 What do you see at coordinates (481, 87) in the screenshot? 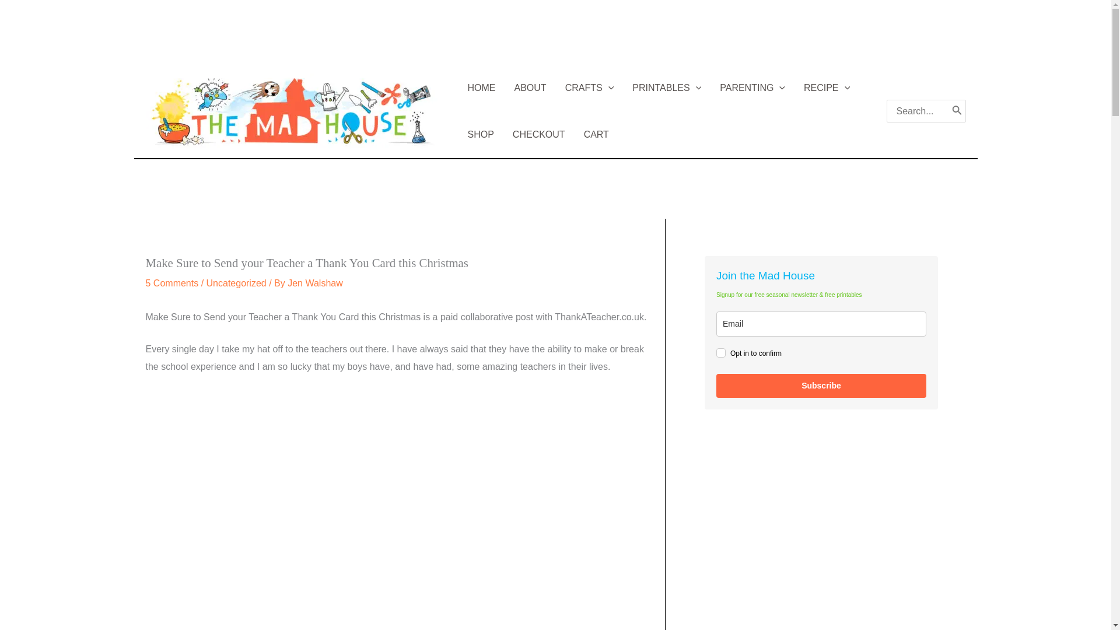
I see `HOME` at bounding box center [481, 87].